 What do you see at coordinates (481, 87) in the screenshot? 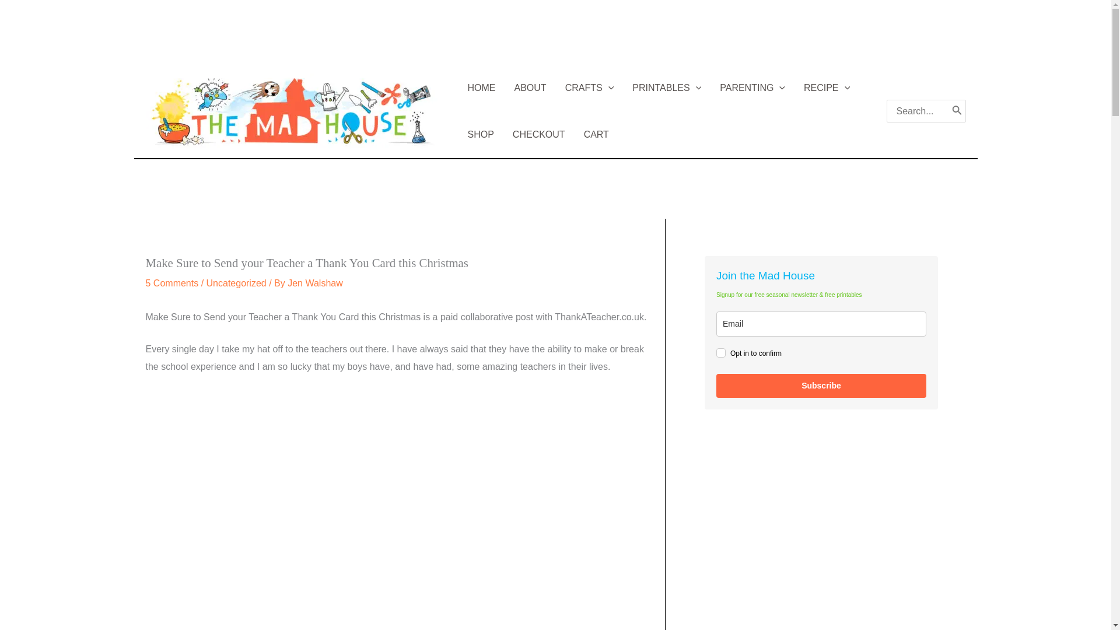
I see `HOME` at bounding box center [481, 87].